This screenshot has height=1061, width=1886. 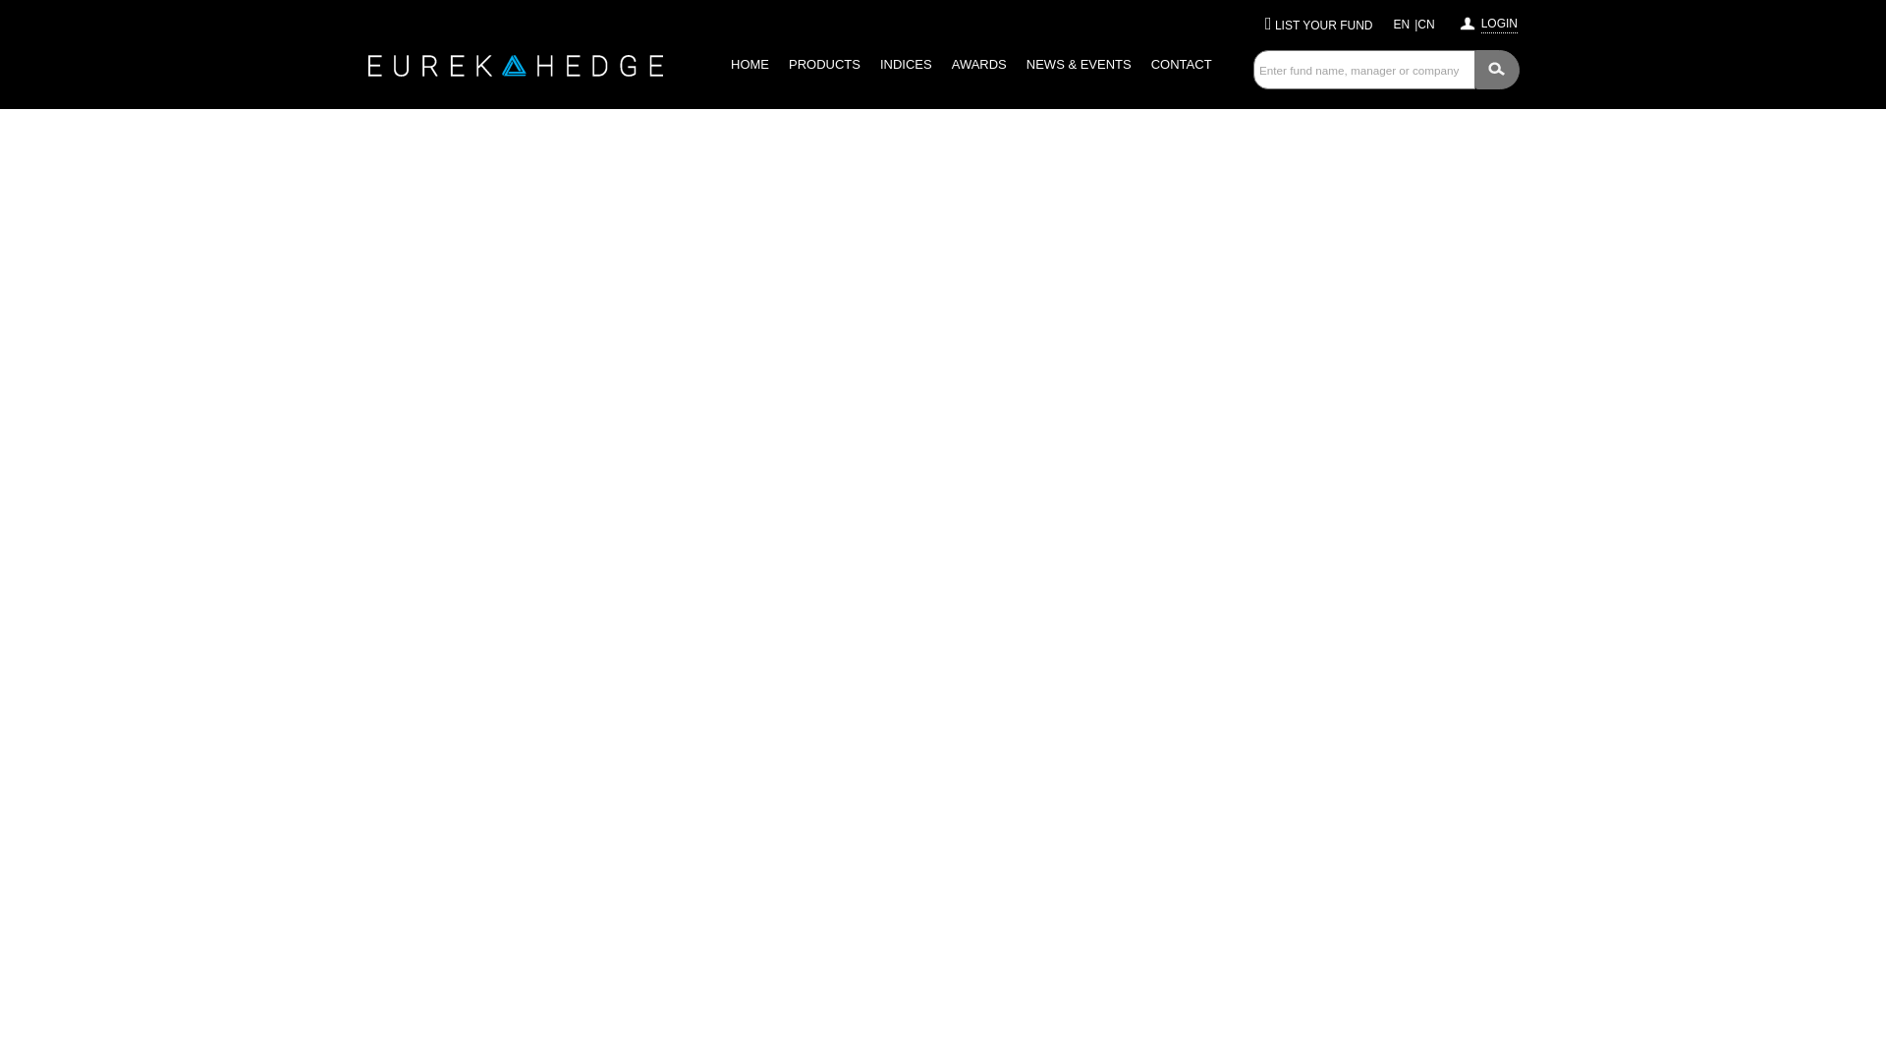 What do you see at coordinates (823, 65) in the screenshot?
I see `PRODUCTS` at bounding box center [823, 65].